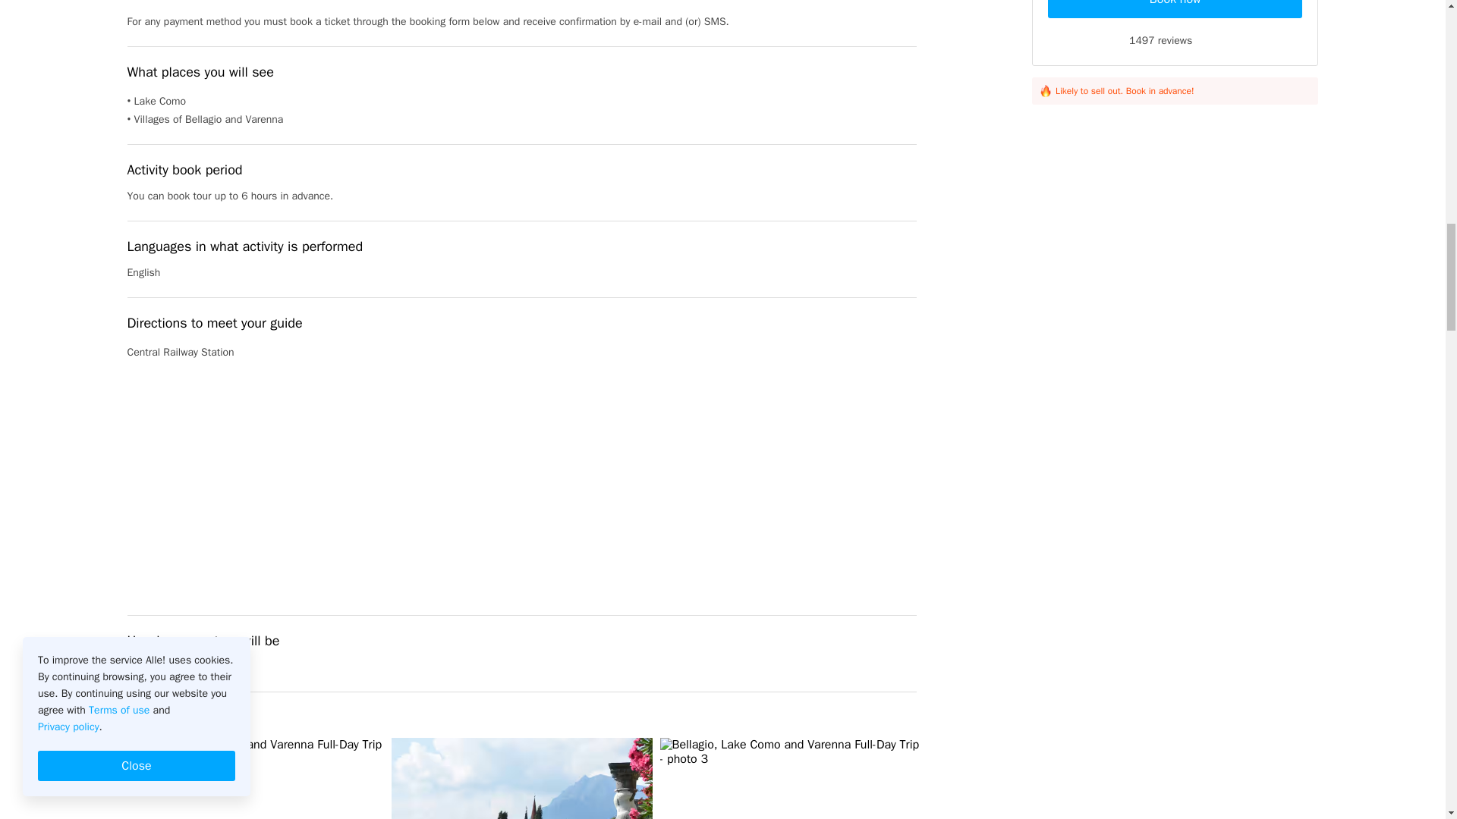 This screenshot has height=819, width=1457. What do you see at coordinates (790, 778) in the screenshot?
I see `Bellagio, Lake Como and Varenna Full-Day Trip - photo 3` at bounding box center [790, 778].